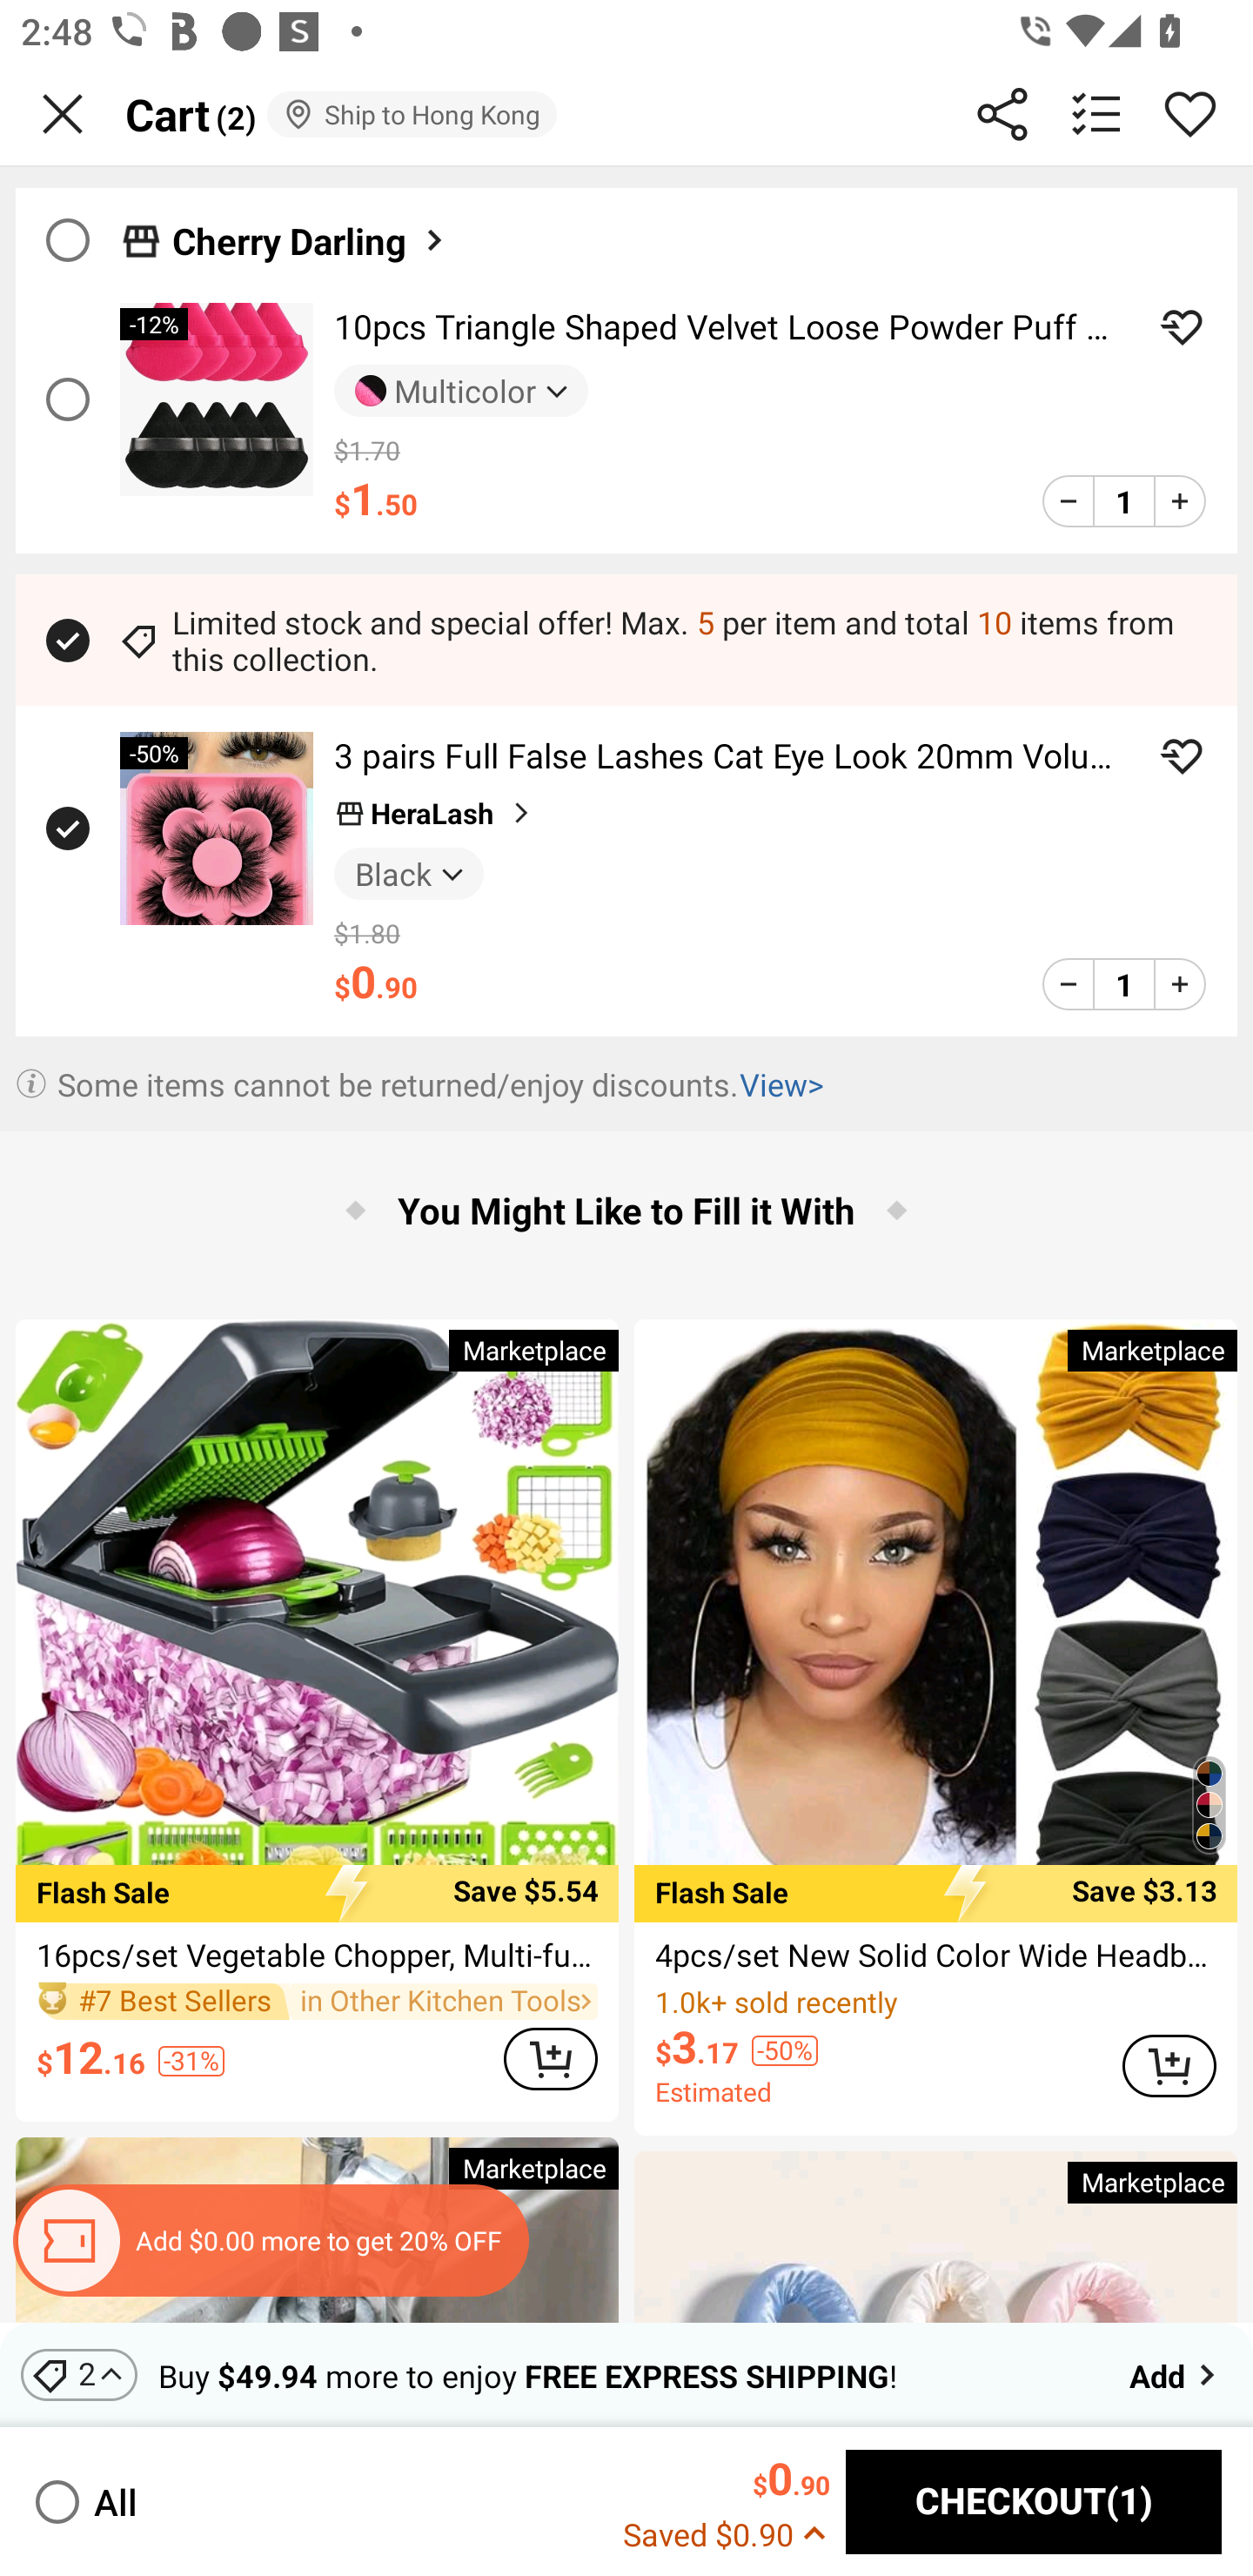 The height and width of the screenshot is (2576, 1253). Describe the element at coordinates (1002, 113) in the screenshot. I see `Share` at that location.